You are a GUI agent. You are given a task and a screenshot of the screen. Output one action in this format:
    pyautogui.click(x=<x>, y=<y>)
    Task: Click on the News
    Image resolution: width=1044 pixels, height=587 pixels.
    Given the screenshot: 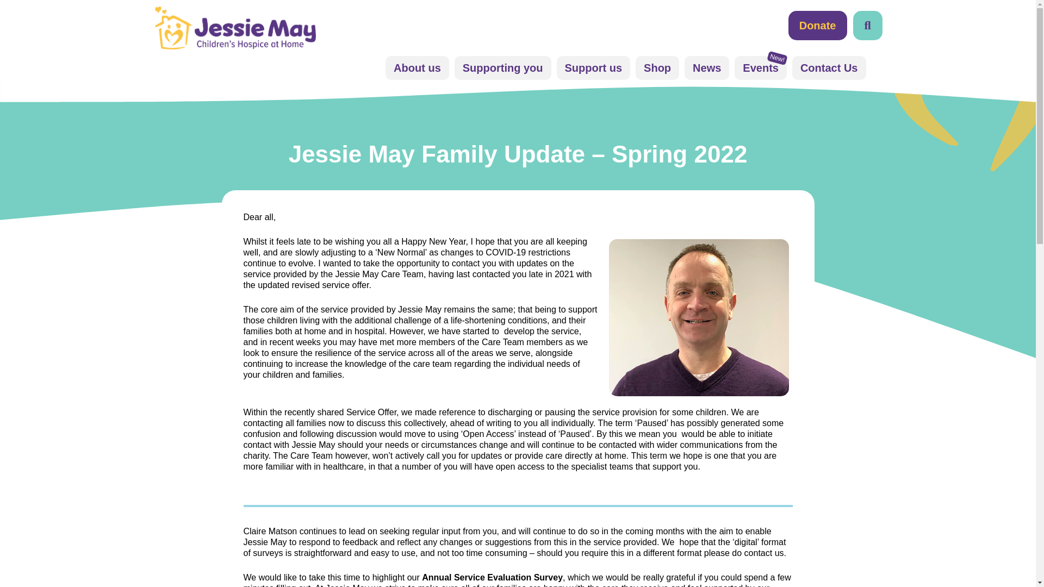 What is the action you would take?
    pyautogui.click(x=707, y=67)
    